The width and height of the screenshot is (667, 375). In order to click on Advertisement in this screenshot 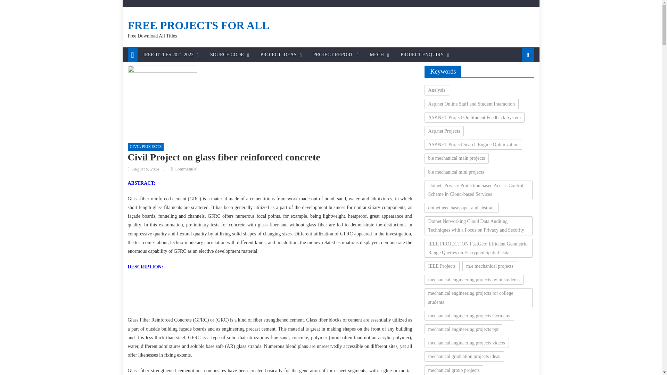, I will do `click(270, 295)`.